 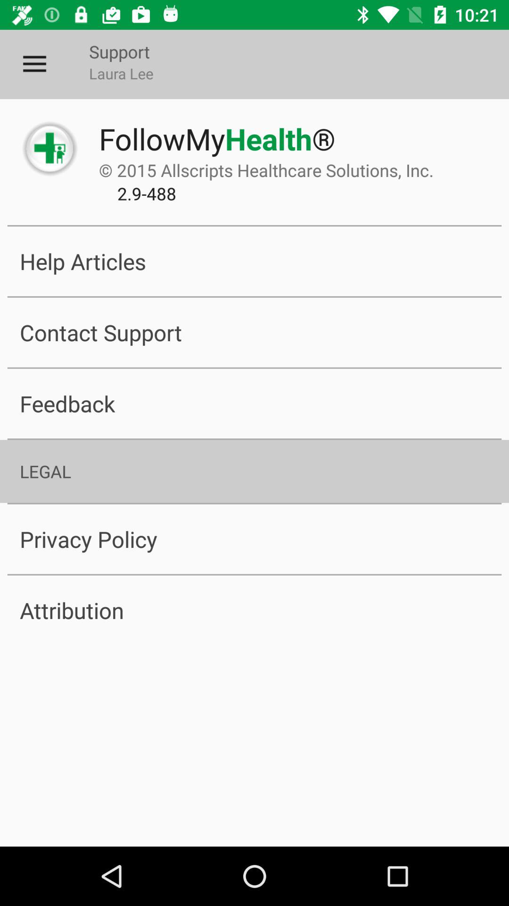 What do you see at coordinates (254, 332) in the screenshot?
I see `tap the item above the feedback item` at bounding box center [254, 332].